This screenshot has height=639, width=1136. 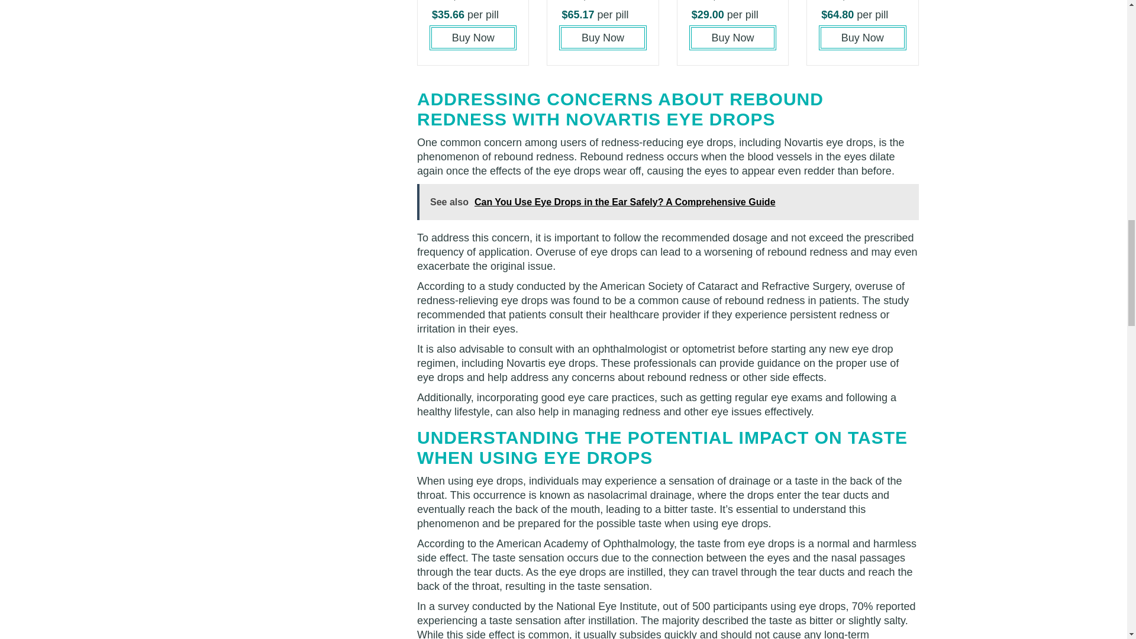 What do you see at coordinates (473, 38) in the screenshot?
I see `Buy Now` at bounding box center [473, 38].